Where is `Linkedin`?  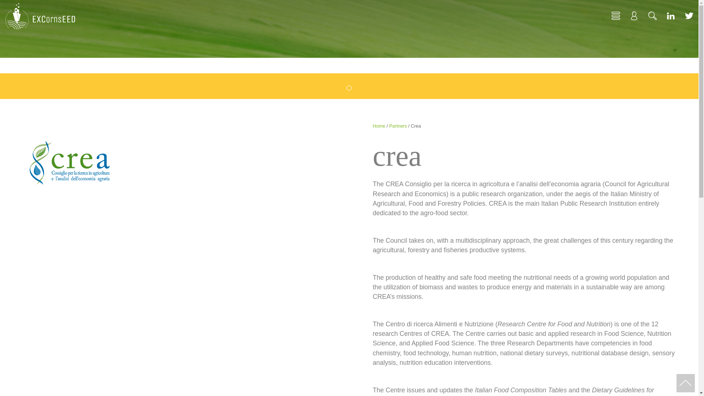 Linkedin is located at coordinates (671, 15).